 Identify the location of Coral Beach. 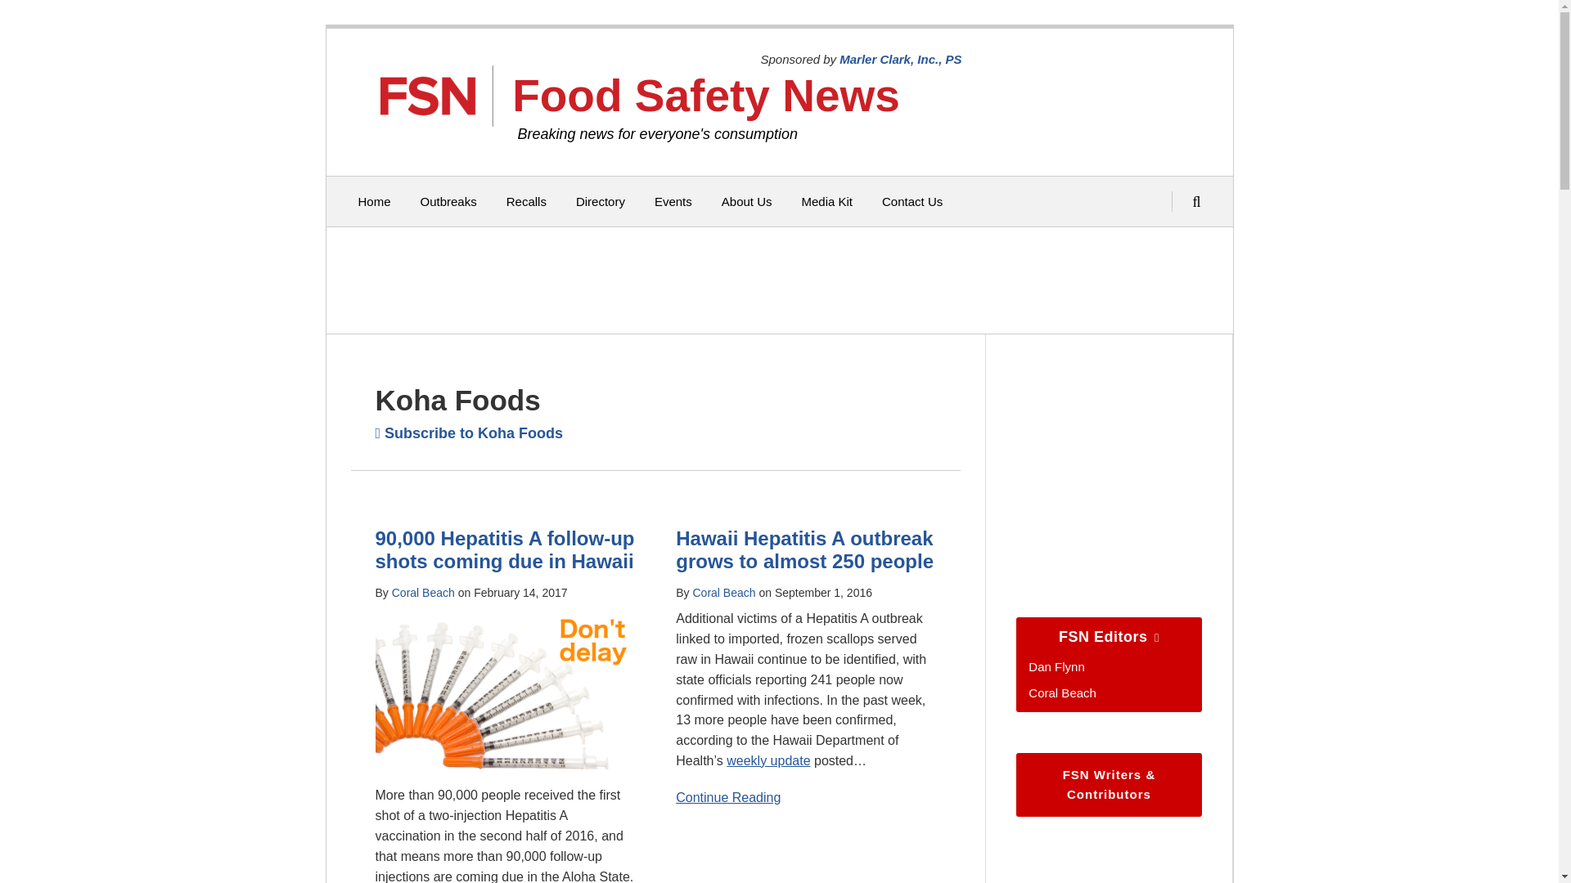
(723, 593).